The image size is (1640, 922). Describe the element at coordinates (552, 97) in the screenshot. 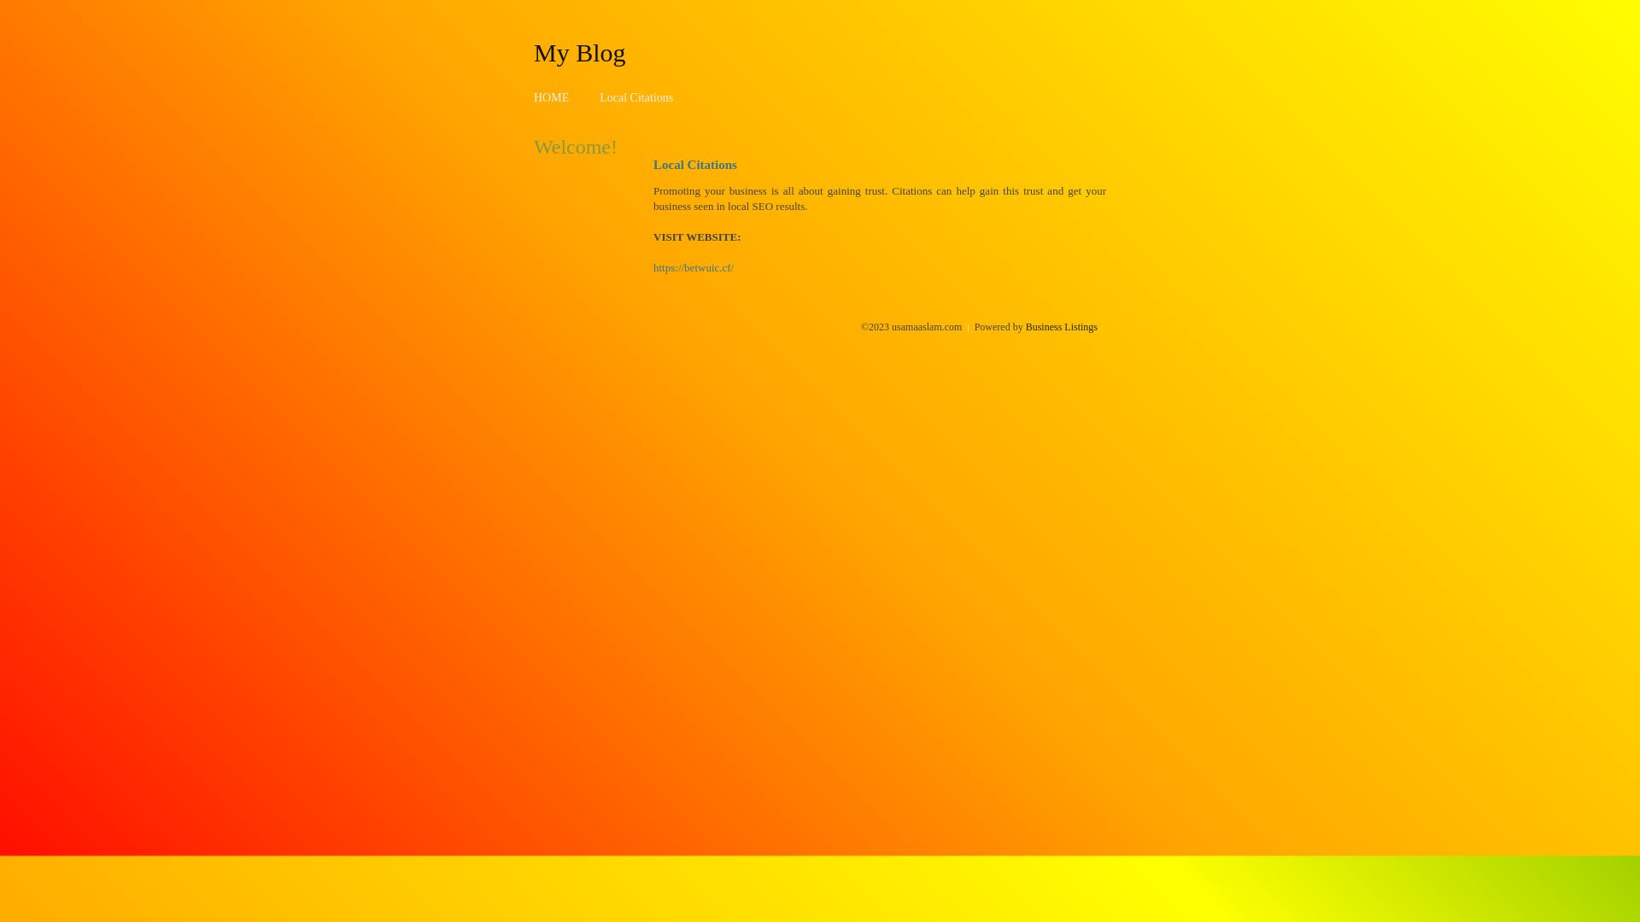

I see `HOME` at that location.